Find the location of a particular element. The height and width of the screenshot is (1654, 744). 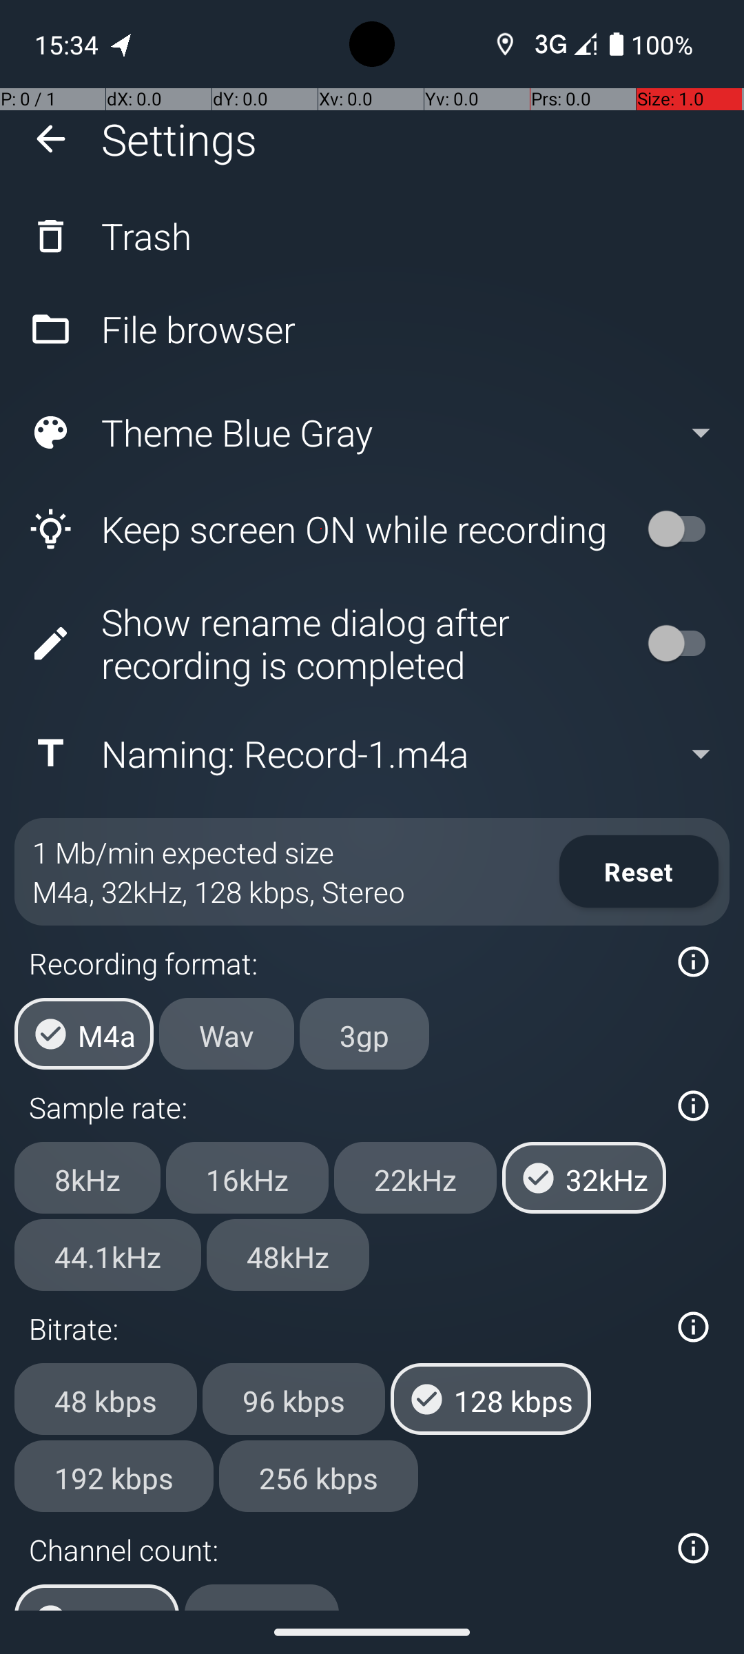

Keep screen ON while recording is located at coordinates (321, 529).